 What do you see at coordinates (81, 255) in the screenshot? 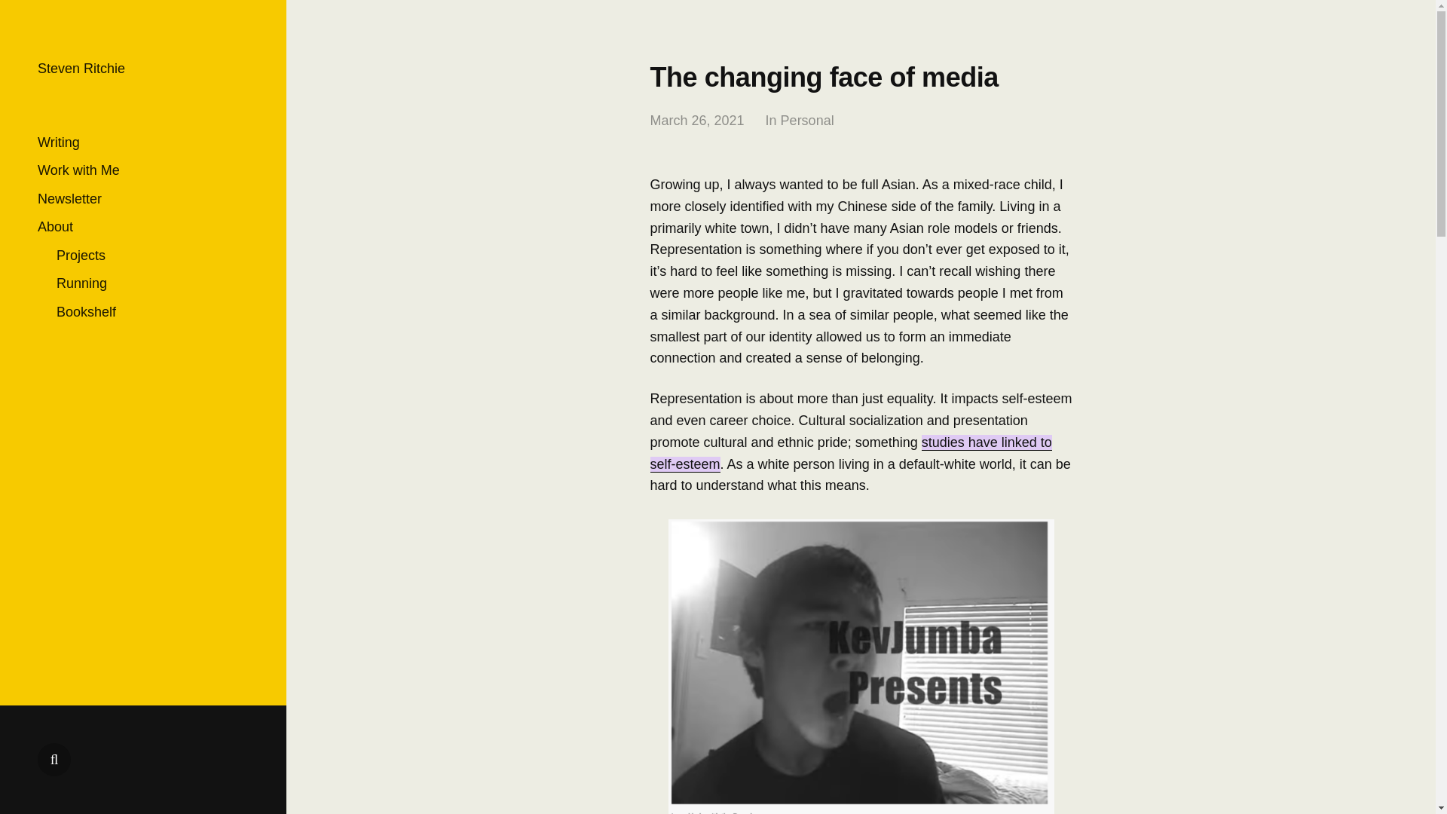
I see `Projects` at bounding box center [81, 255].